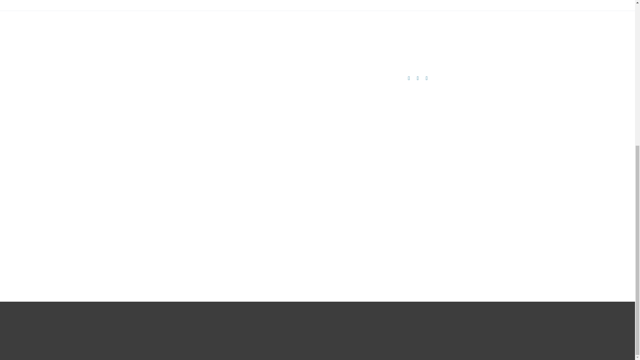 The width and height of the screenshot is (640, 360). Describe the element at coordinates (417, 44) in the screenshot. I see `Material Satety Data Sheet` at that location.